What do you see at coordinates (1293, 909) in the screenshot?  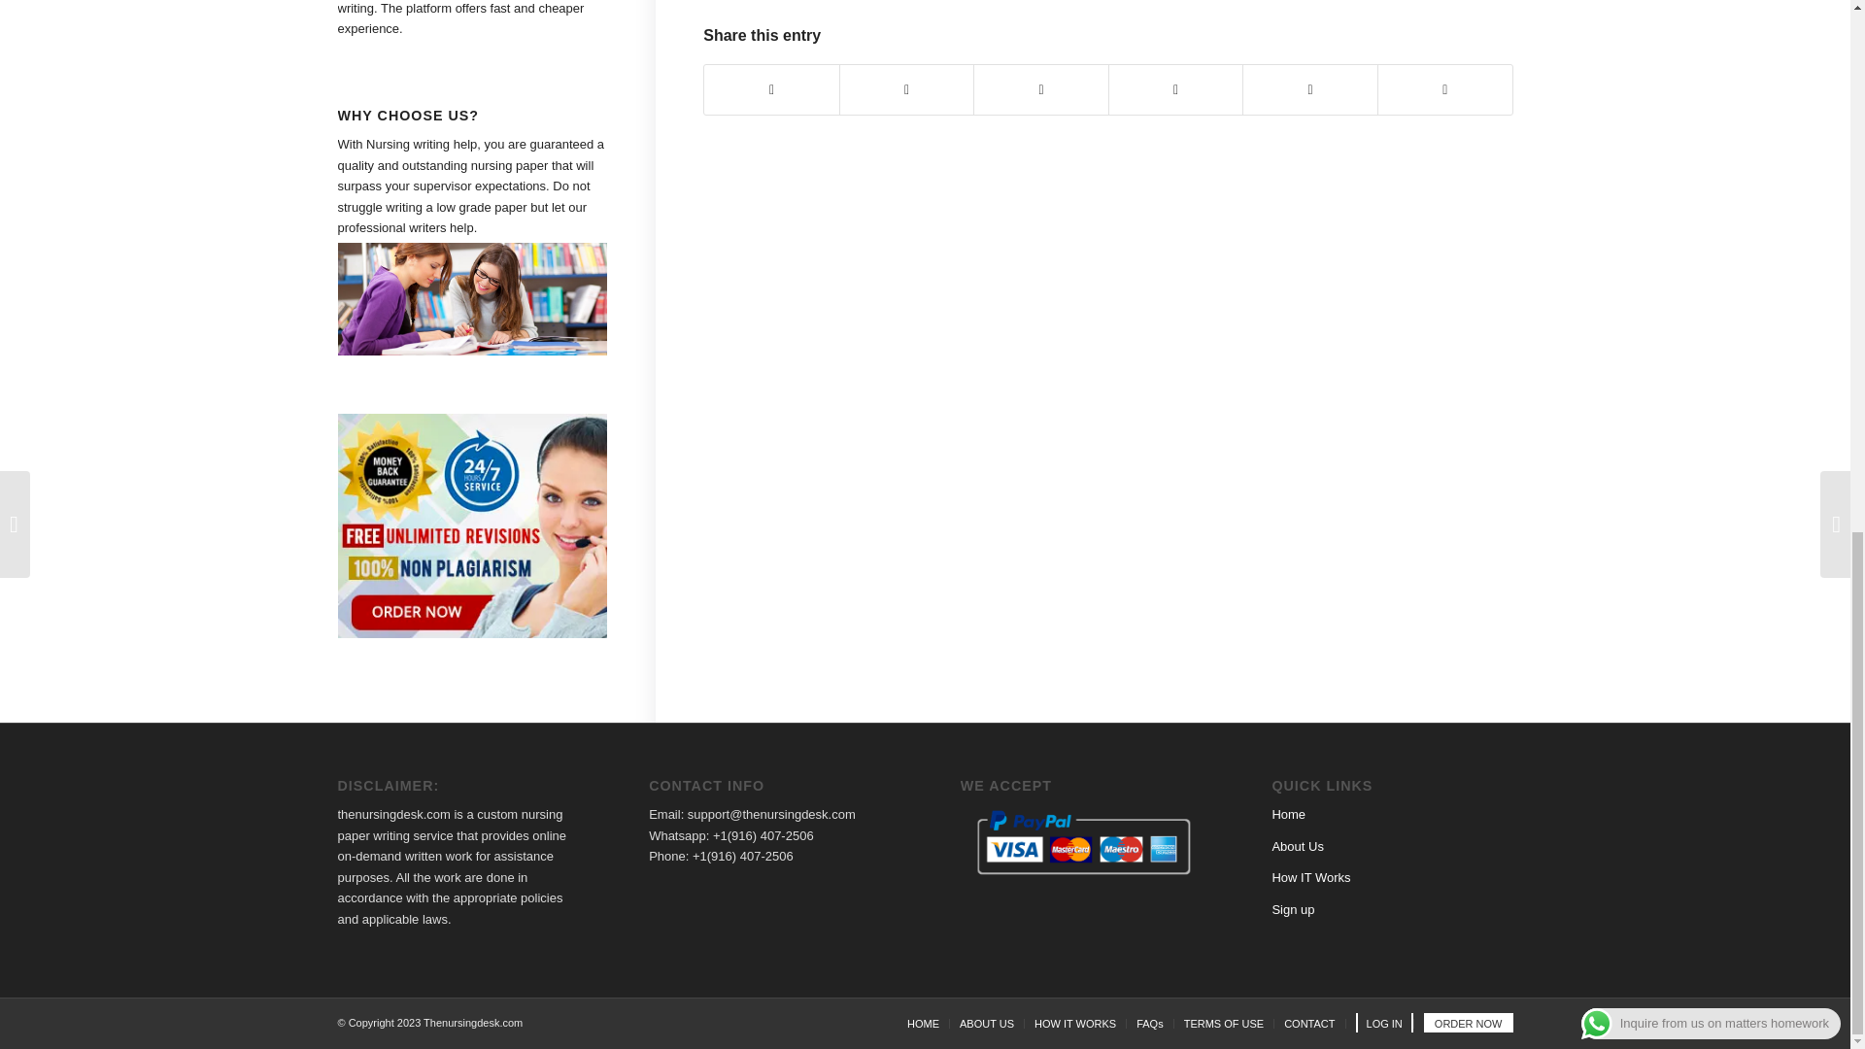 I see `Sign up` at bounding box center [1293, 909].